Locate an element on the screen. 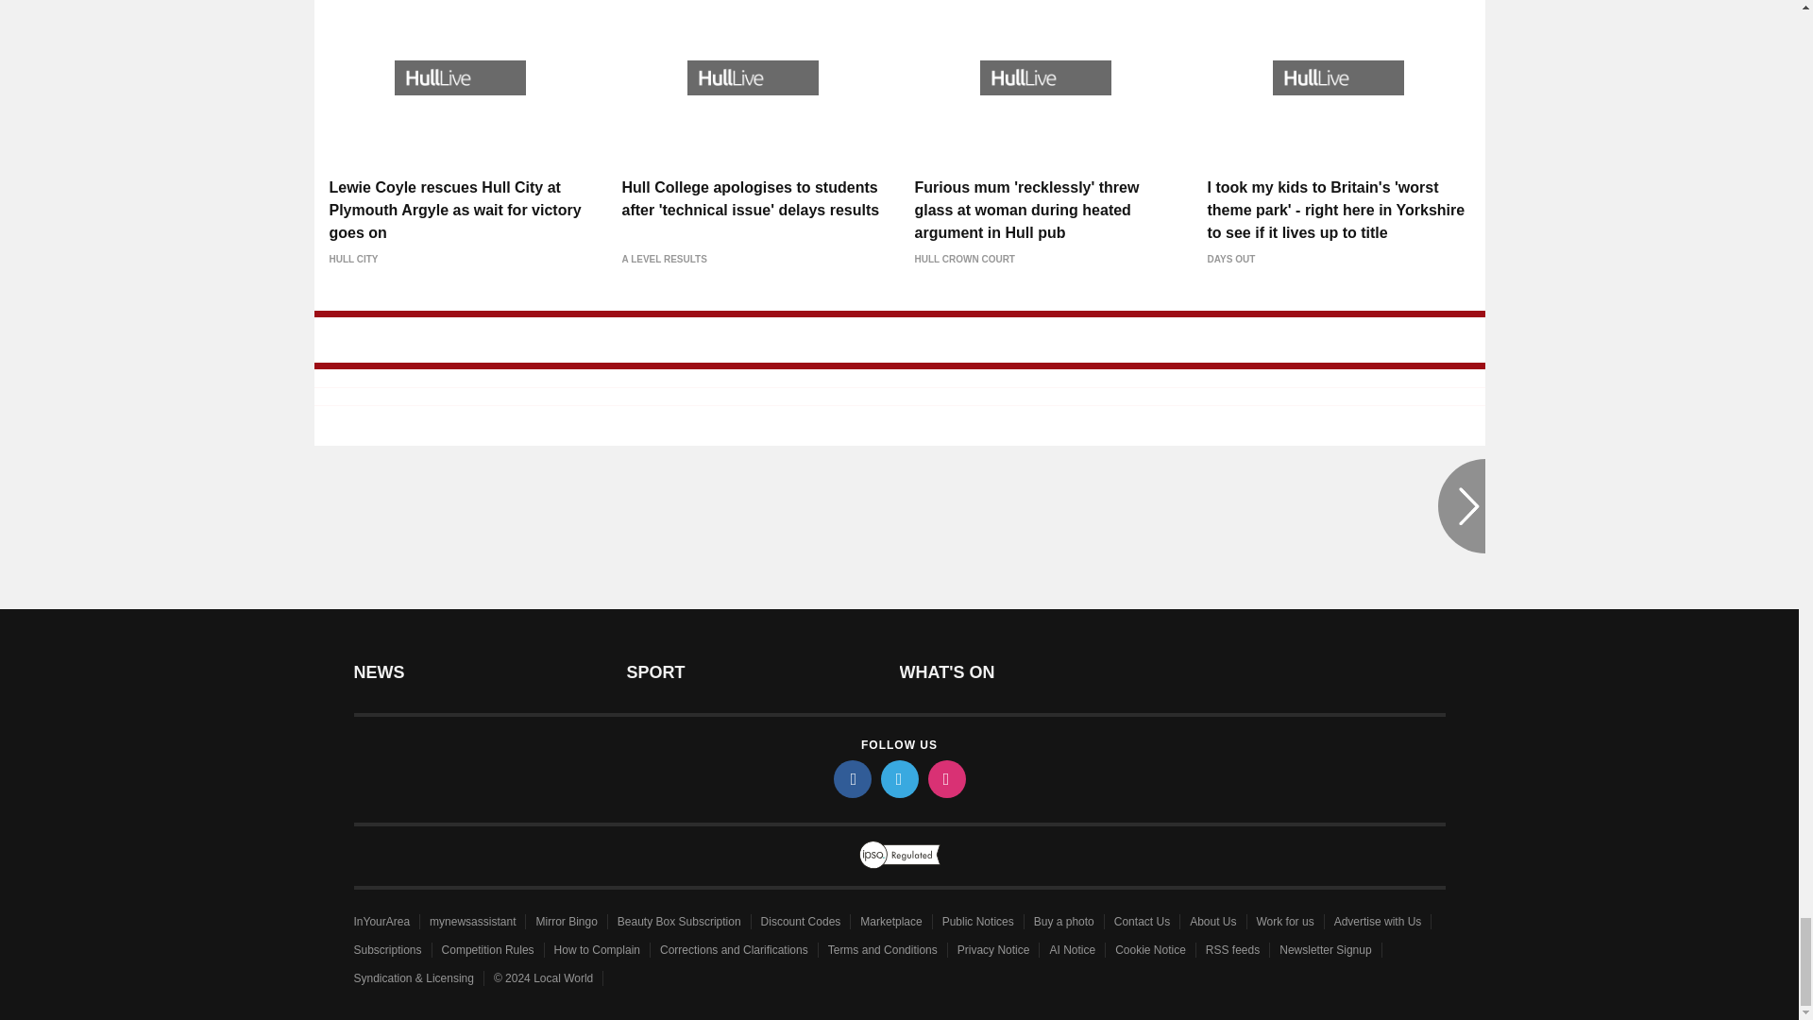 This screenshot has height=1020, width=1813. twitter is located at coordinates (898, 778).